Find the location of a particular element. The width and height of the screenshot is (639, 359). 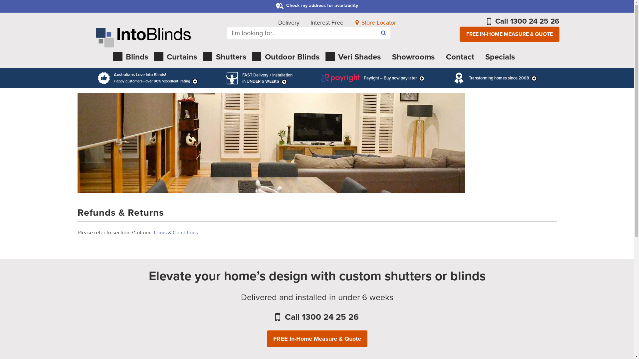

Terms & Conditions is located at coordinates (176, 233).